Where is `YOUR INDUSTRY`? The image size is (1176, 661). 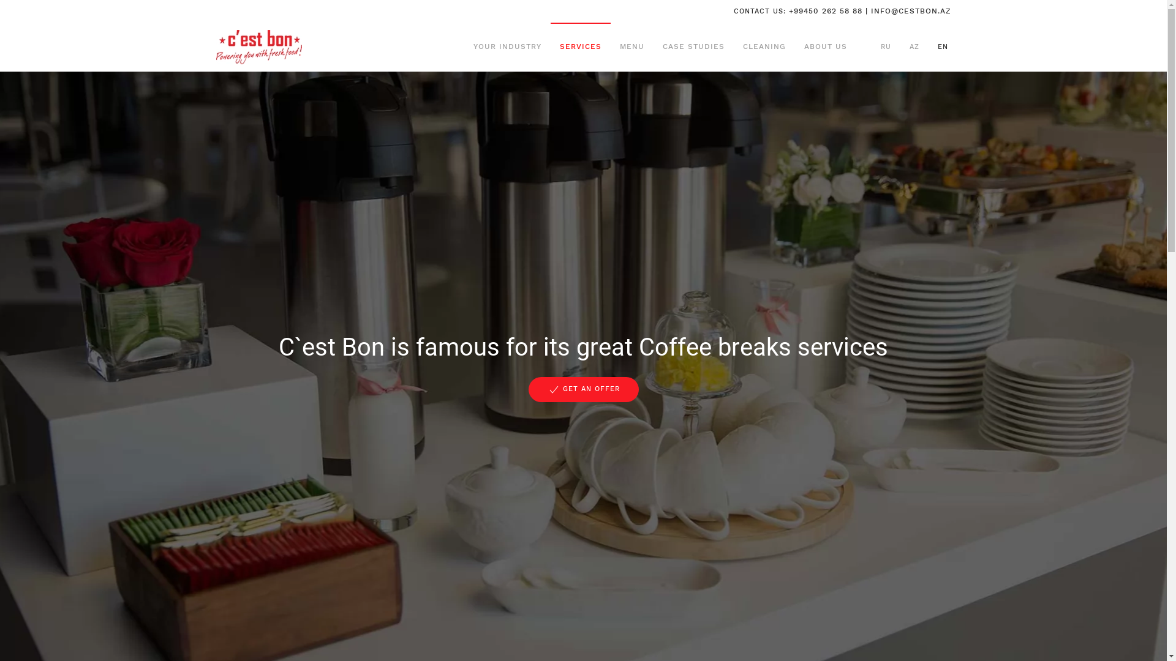
YOUR INDUSTRY is located at coordinates (507, 47).